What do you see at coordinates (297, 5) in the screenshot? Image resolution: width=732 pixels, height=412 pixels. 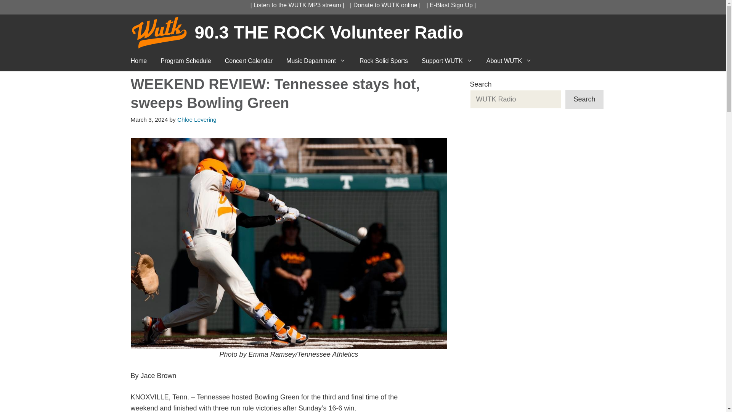 I see `Listen to the WUTK MP3 stream` at bounding box center [297, 5].